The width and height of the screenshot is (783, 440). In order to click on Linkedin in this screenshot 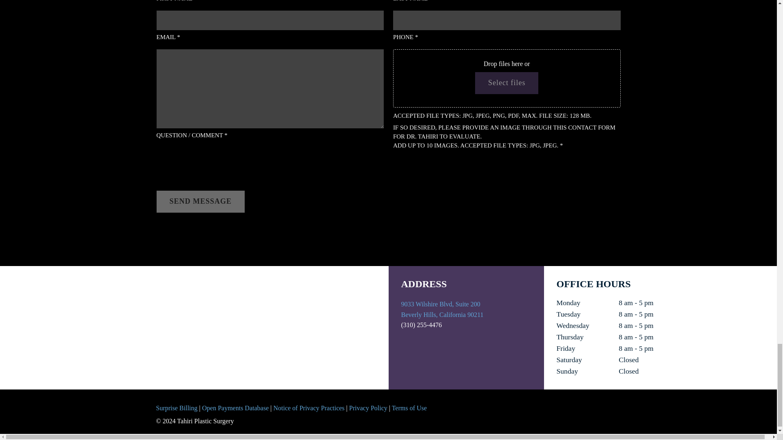, I will do `click(547, 407)`.